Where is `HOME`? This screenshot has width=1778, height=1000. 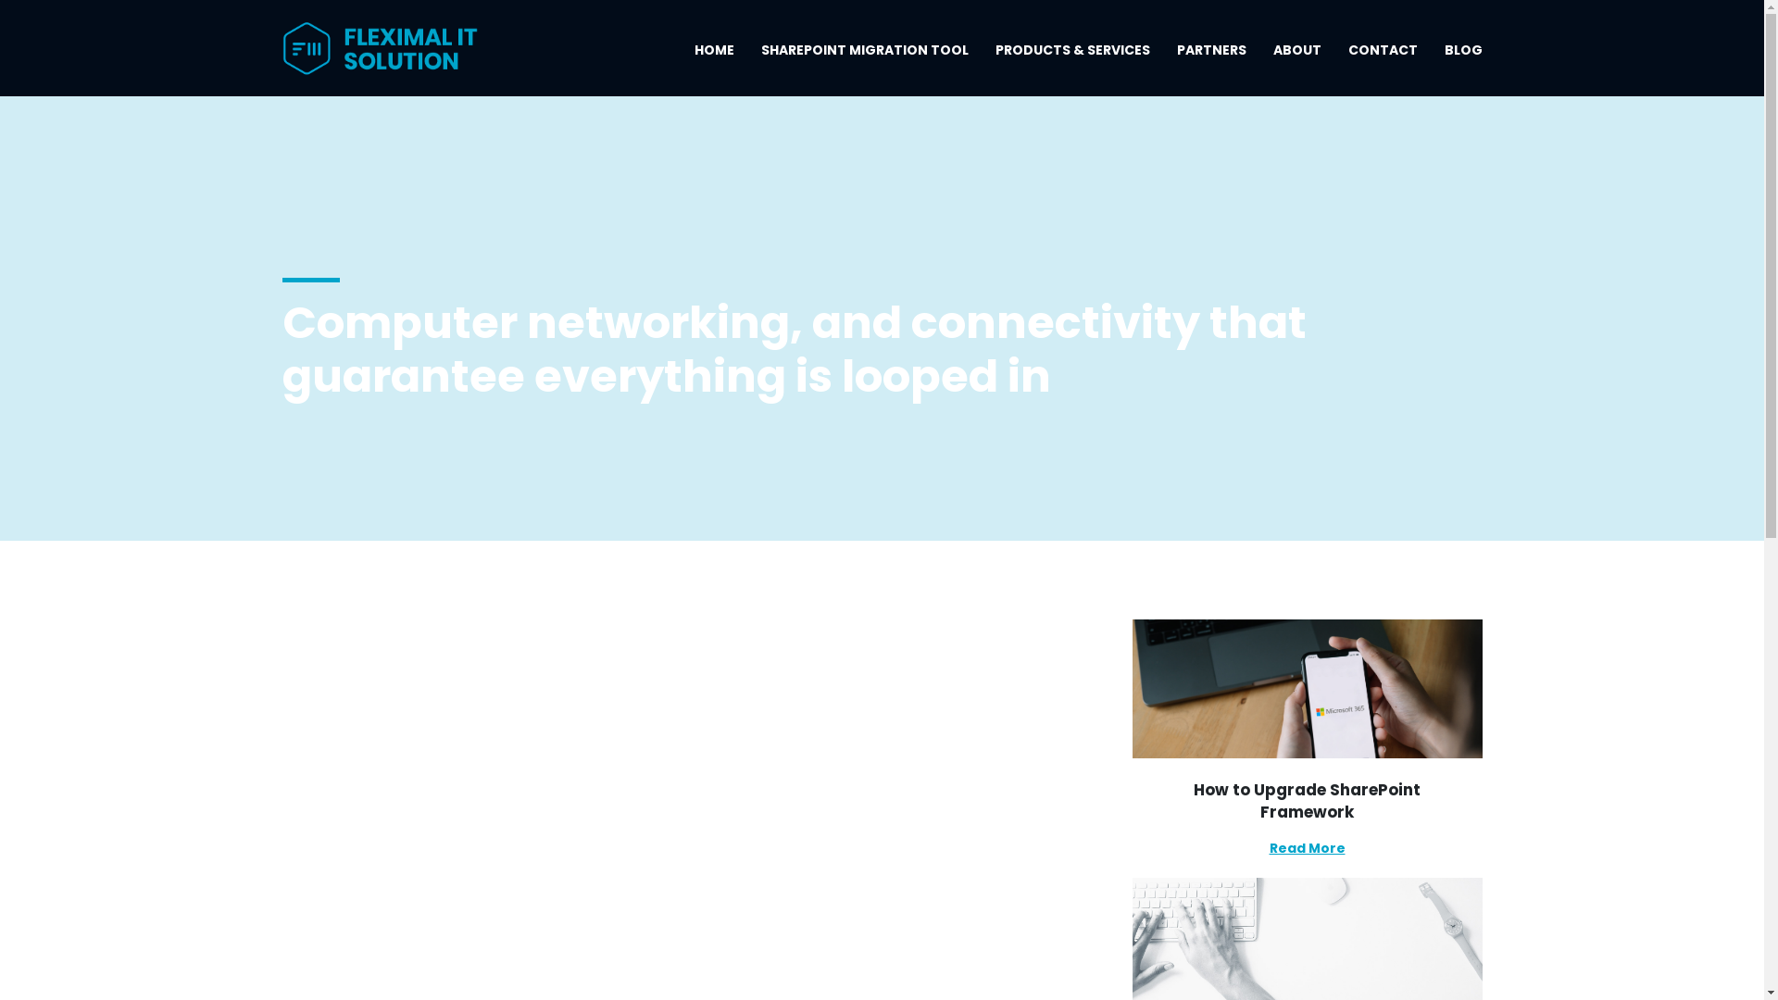 HOME is located at coordinates (715, 57).